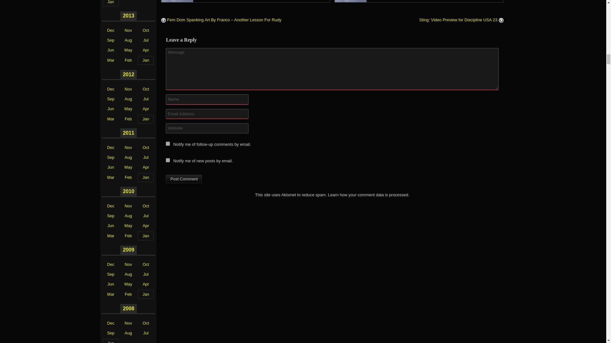 Image resolution: width=611 pixels, height=343 pixels. What do you see at coordinates (461, 20) in the screenshot?
I see `Sting: Video Preview for Discipline USA 23` at bounding box center [461, 20].